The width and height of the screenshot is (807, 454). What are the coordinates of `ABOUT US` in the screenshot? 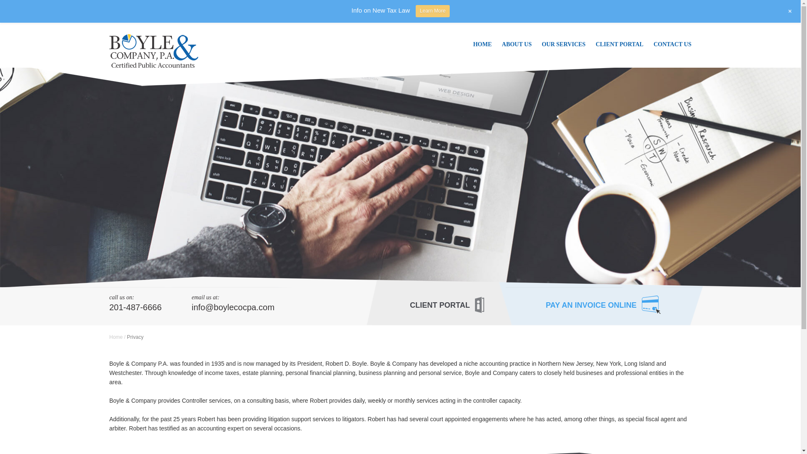 It's located at (517, 44).